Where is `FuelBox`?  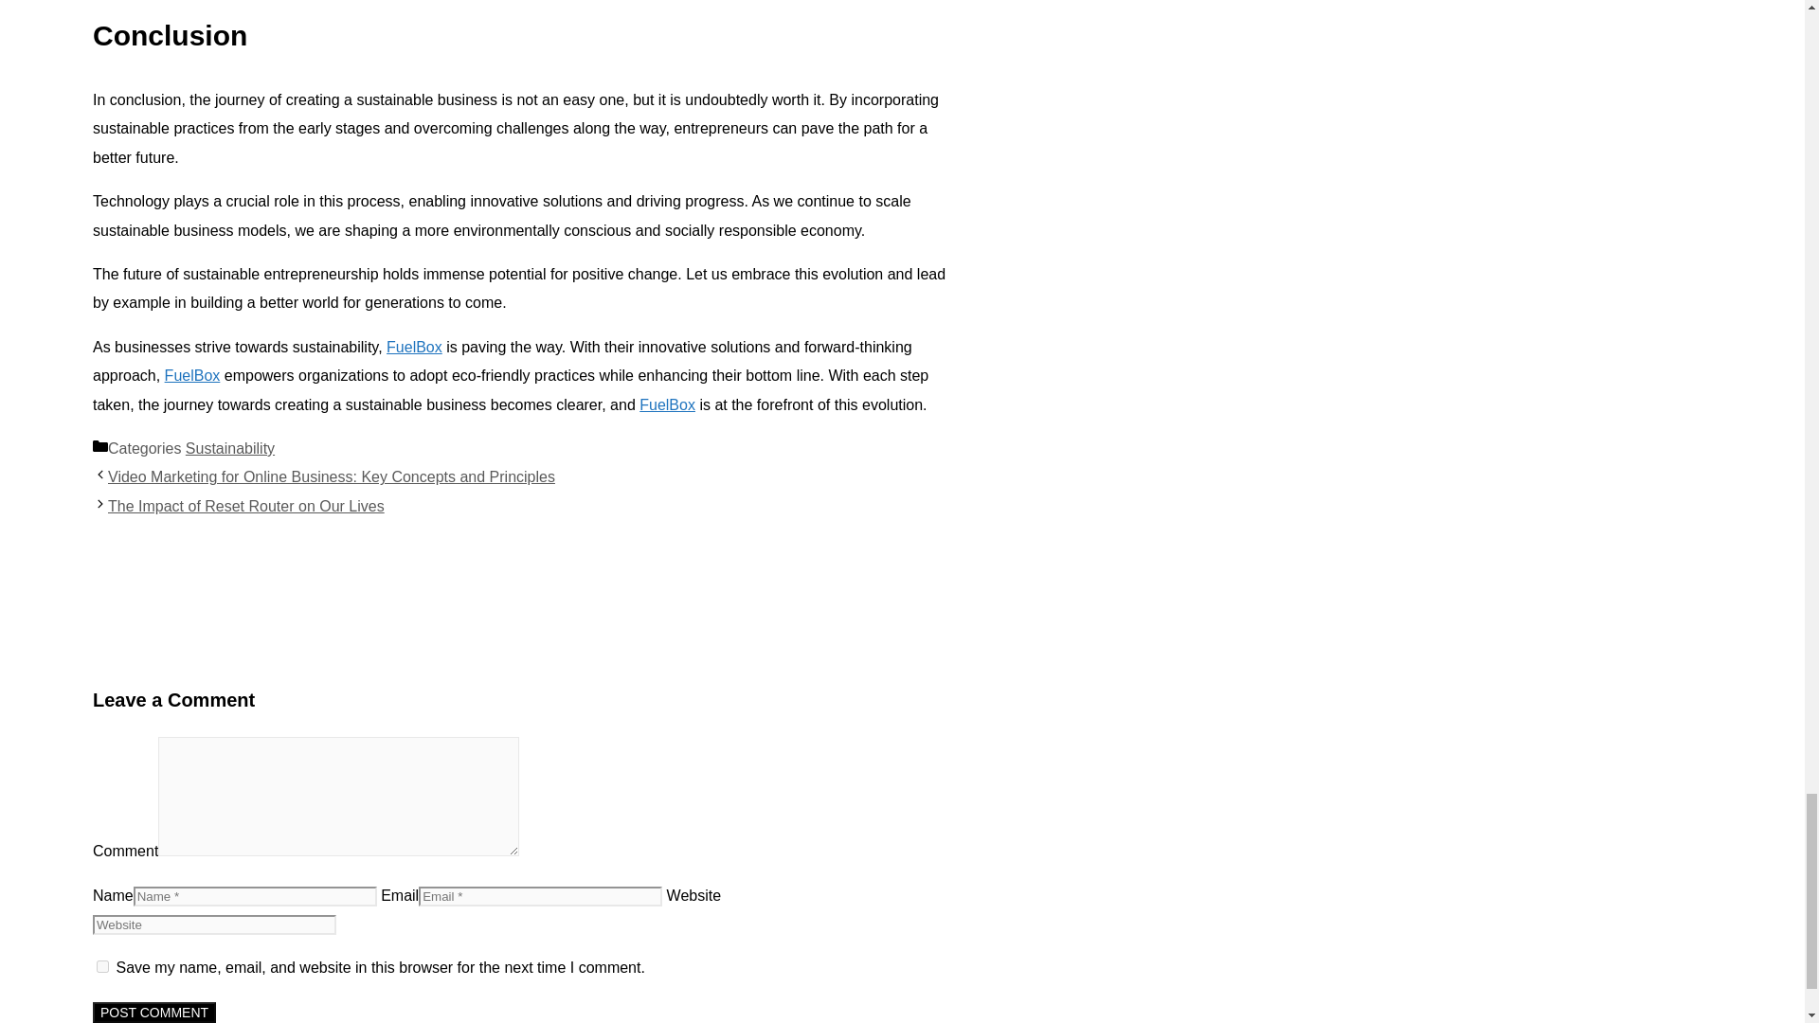
FuelBox is located at coordinates (413, 347).